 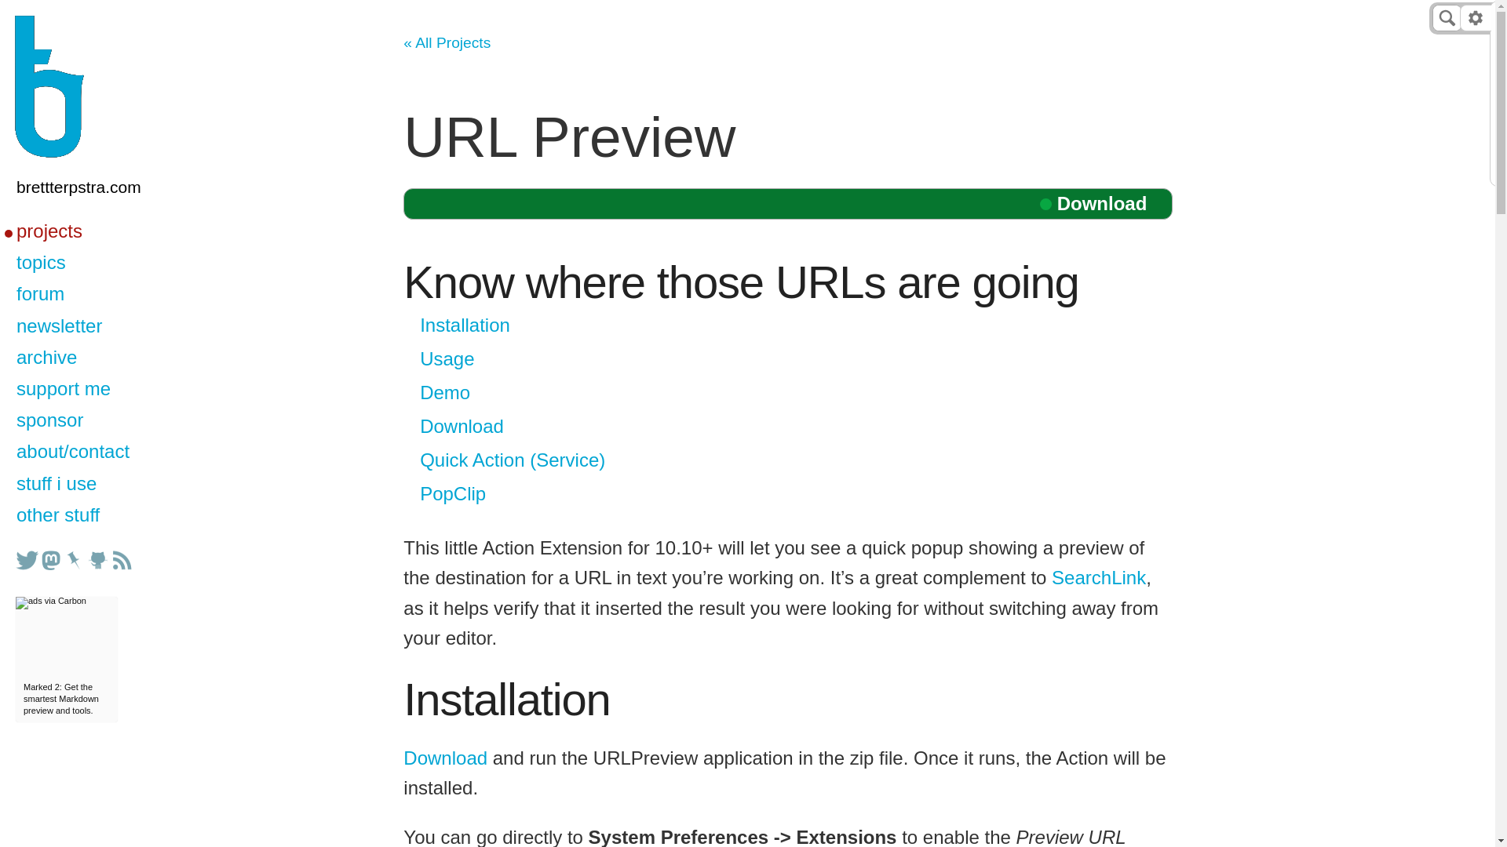 What do you see at coordinates (93, 295) in the screenshot?
I see `forum` at bounding box center [93, 295].